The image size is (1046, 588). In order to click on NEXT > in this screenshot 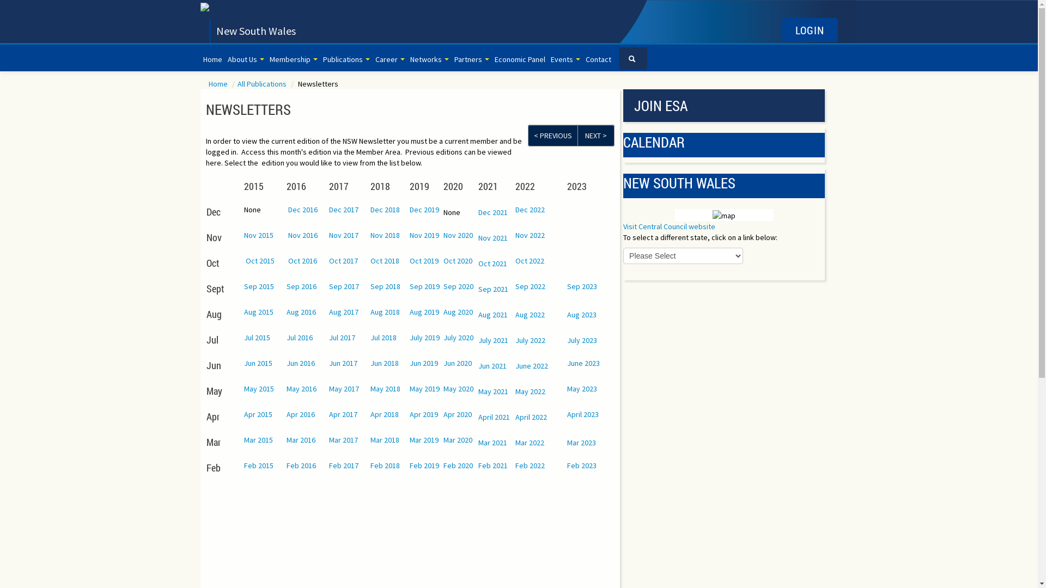, I will do `click(596, 136)`.